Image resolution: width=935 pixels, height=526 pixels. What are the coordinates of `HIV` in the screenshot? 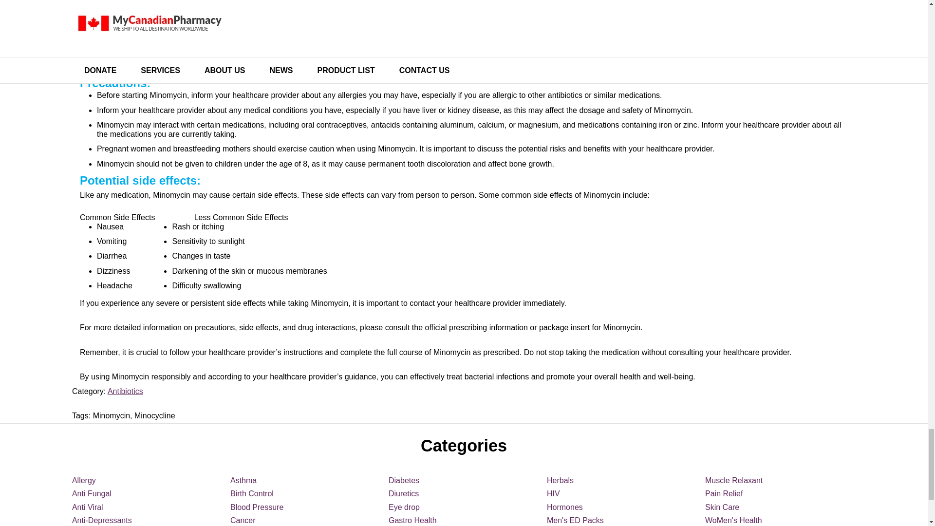 It's located at (553, 493).